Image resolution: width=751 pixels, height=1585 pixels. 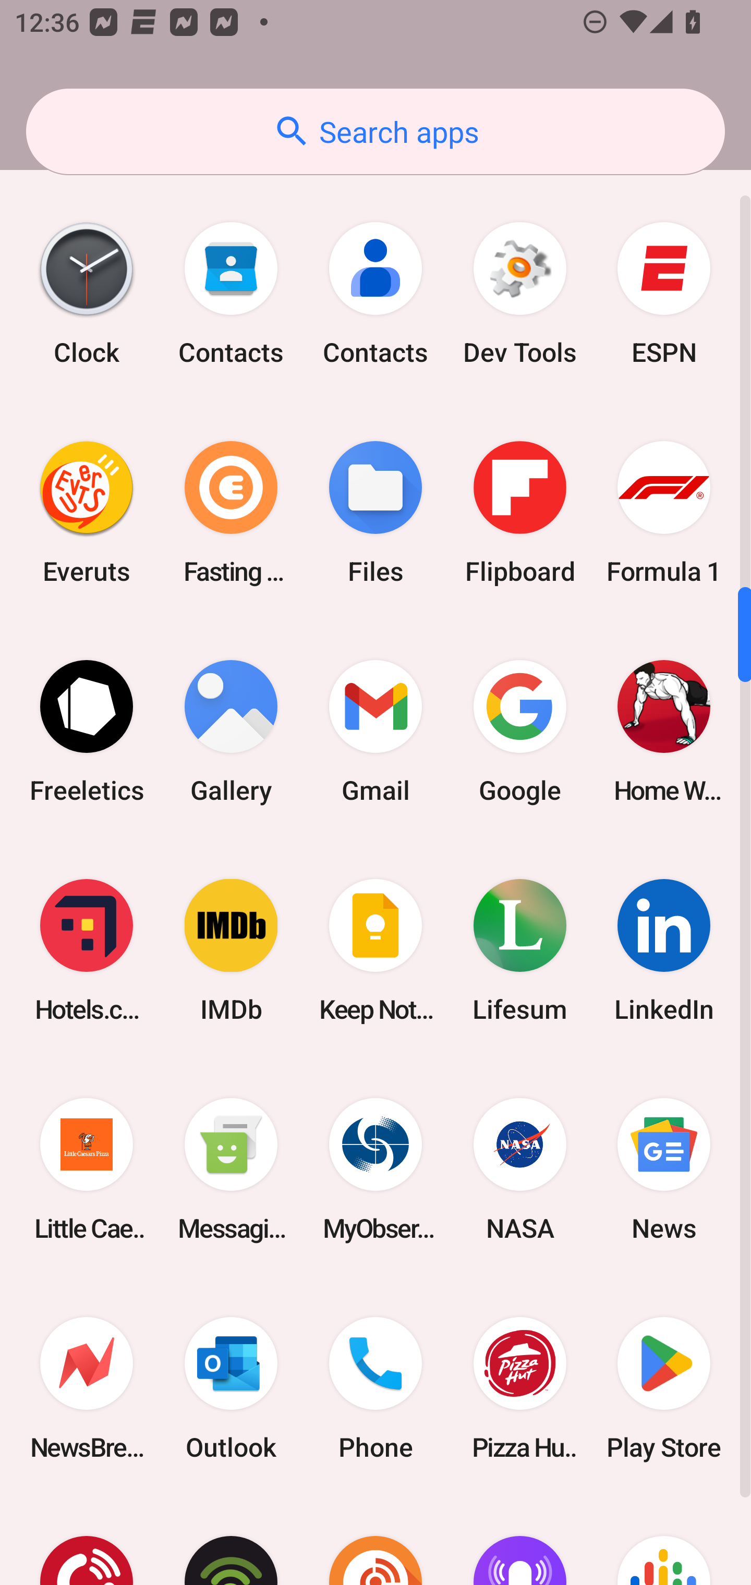 I want to click on Keep Notes, so click(x=375, y=951).